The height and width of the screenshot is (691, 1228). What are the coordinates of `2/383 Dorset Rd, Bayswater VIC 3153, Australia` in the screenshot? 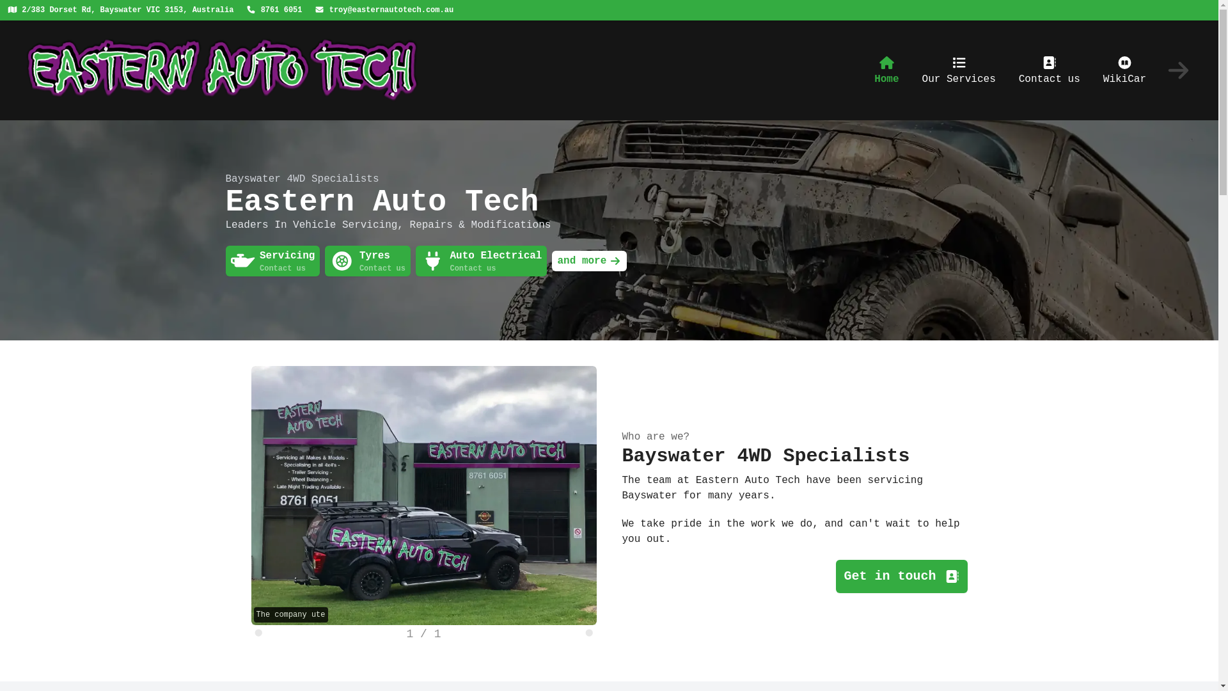 It's located at (120, 10).